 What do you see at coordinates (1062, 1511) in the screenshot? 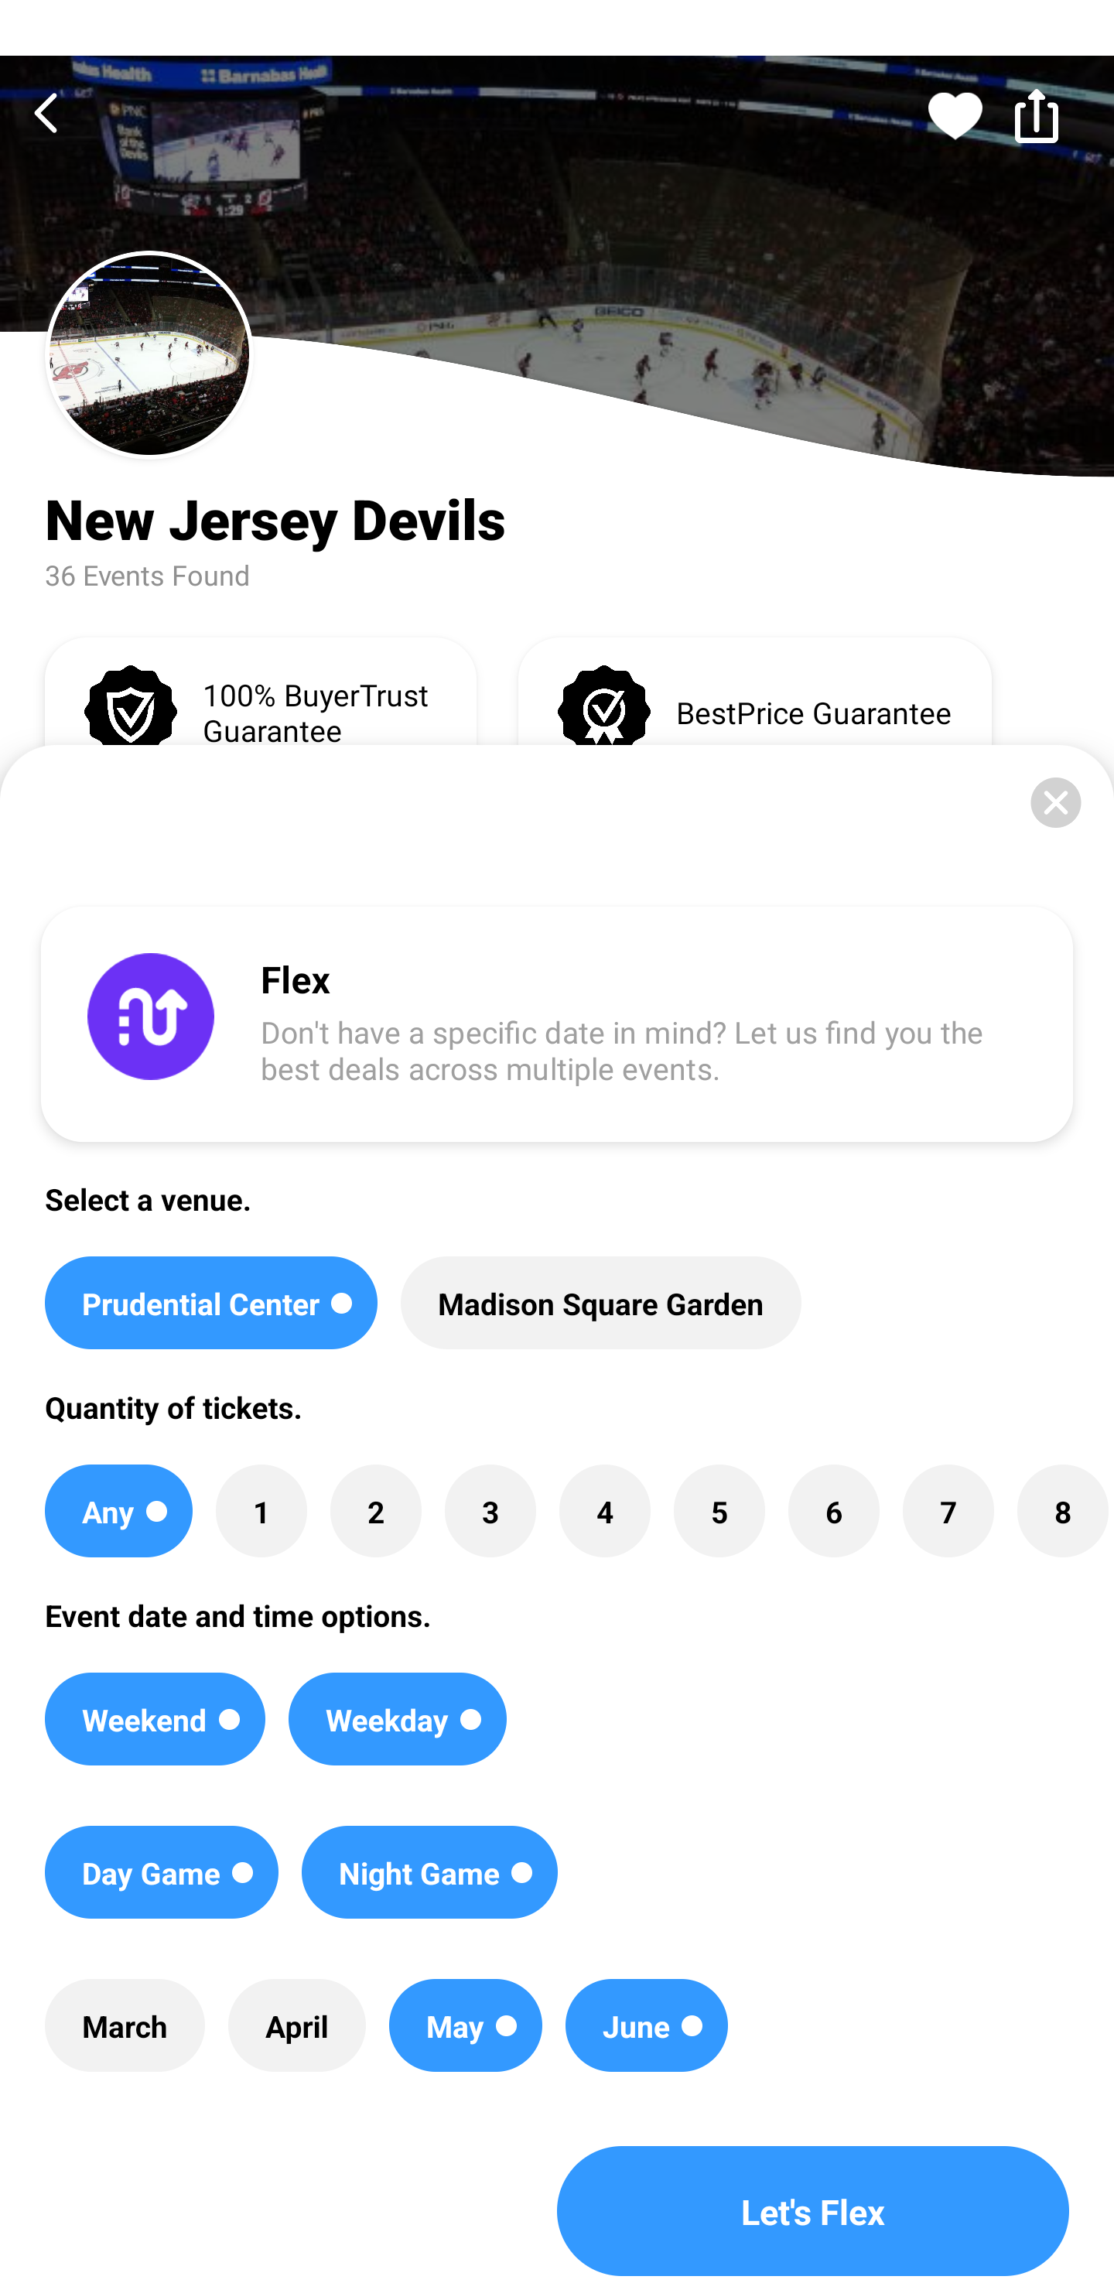
I see `8` at bounding box center [1062, 1511].